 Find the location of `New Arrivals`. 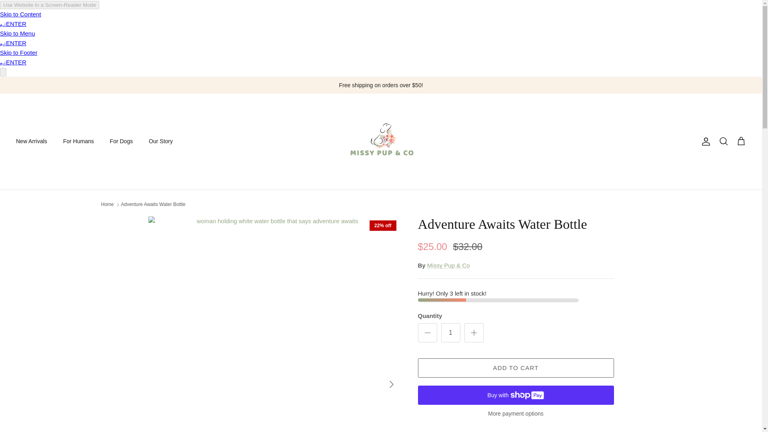

New Arrivals is located at coordinates (31, 141).